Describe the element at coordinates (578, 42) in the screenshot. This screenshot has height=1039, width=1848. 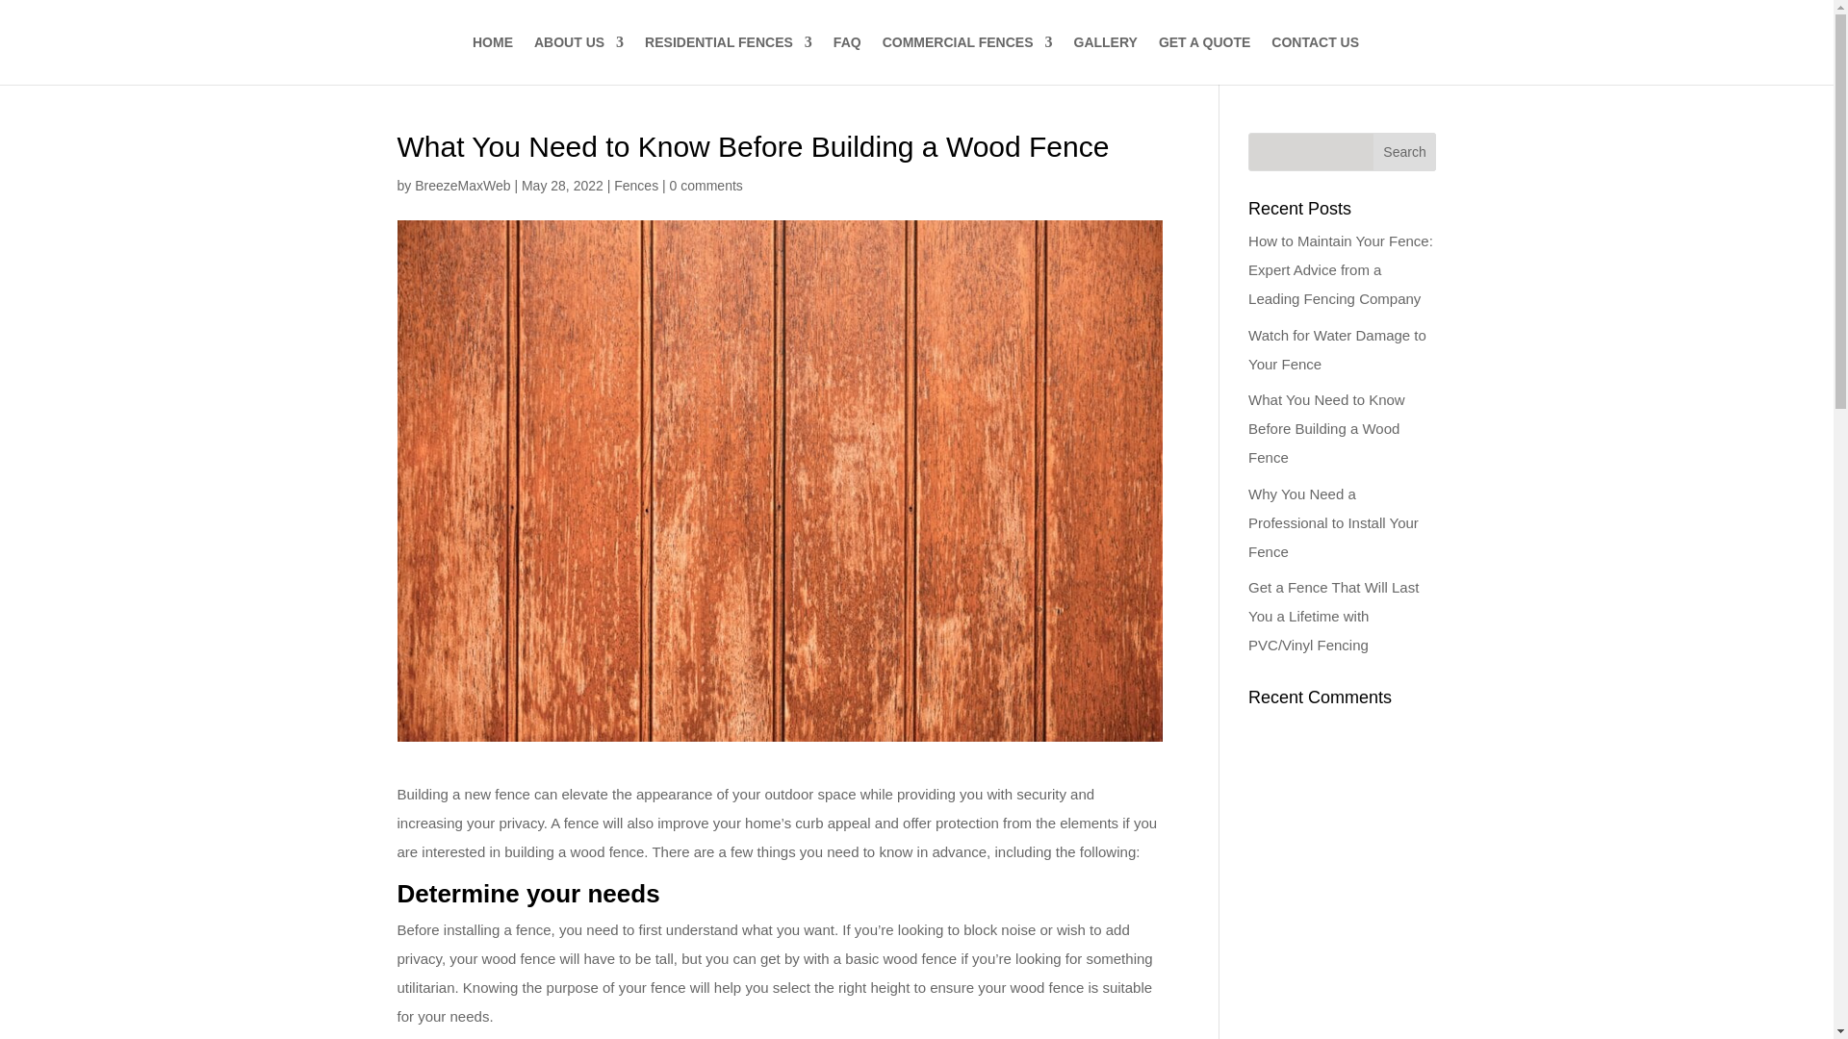
I see `ABOUT US` at that location.